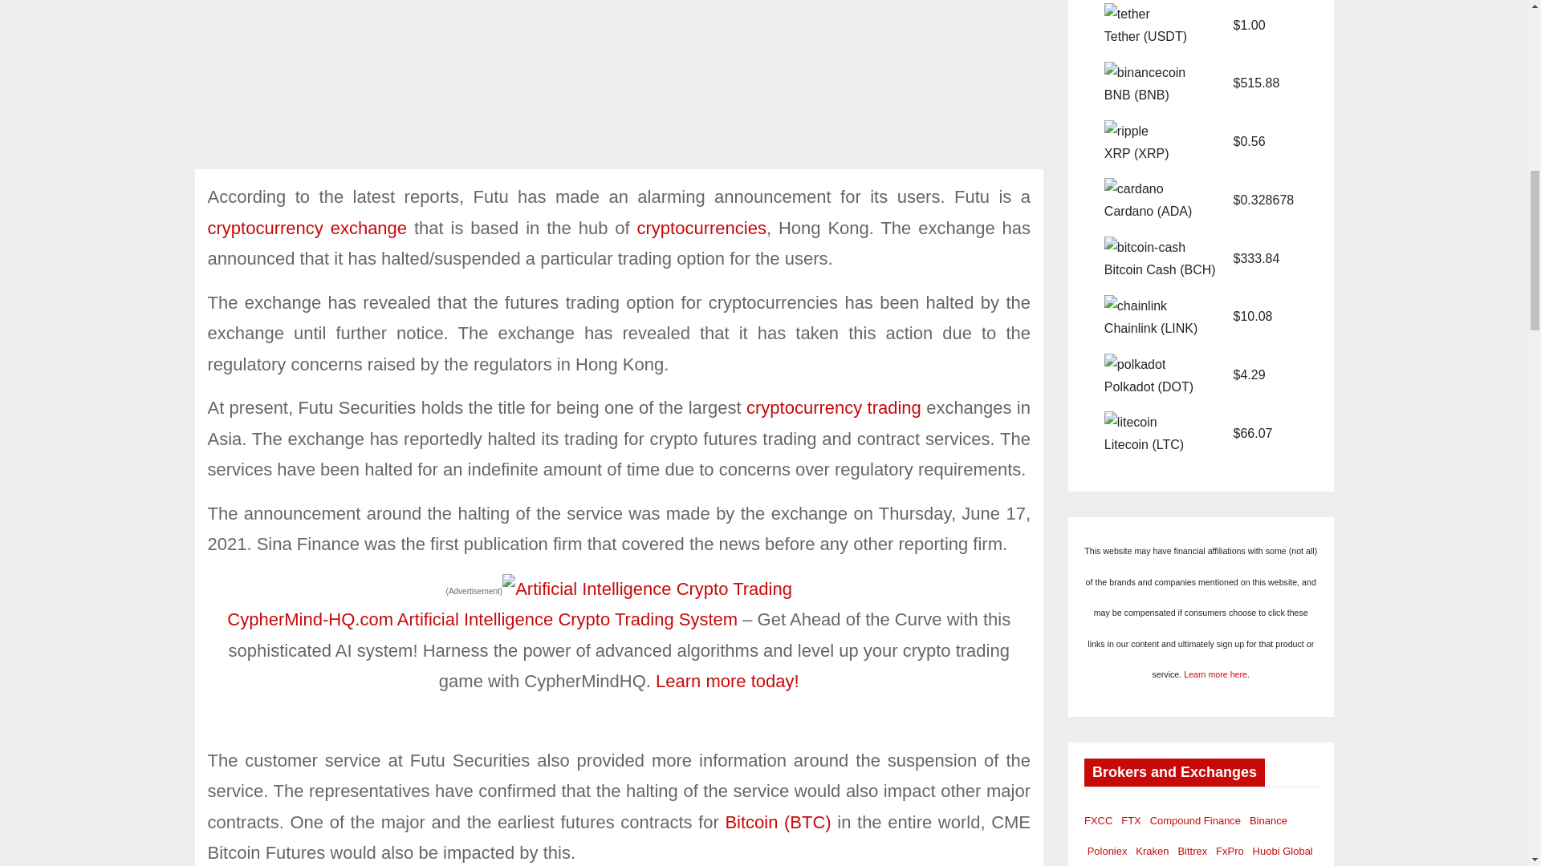 The height and width of the screenshot is (866, 1541). Describe the element at coordinates (307, 228) in the screenshot. I see `cryptocurrency exchange` at that location.